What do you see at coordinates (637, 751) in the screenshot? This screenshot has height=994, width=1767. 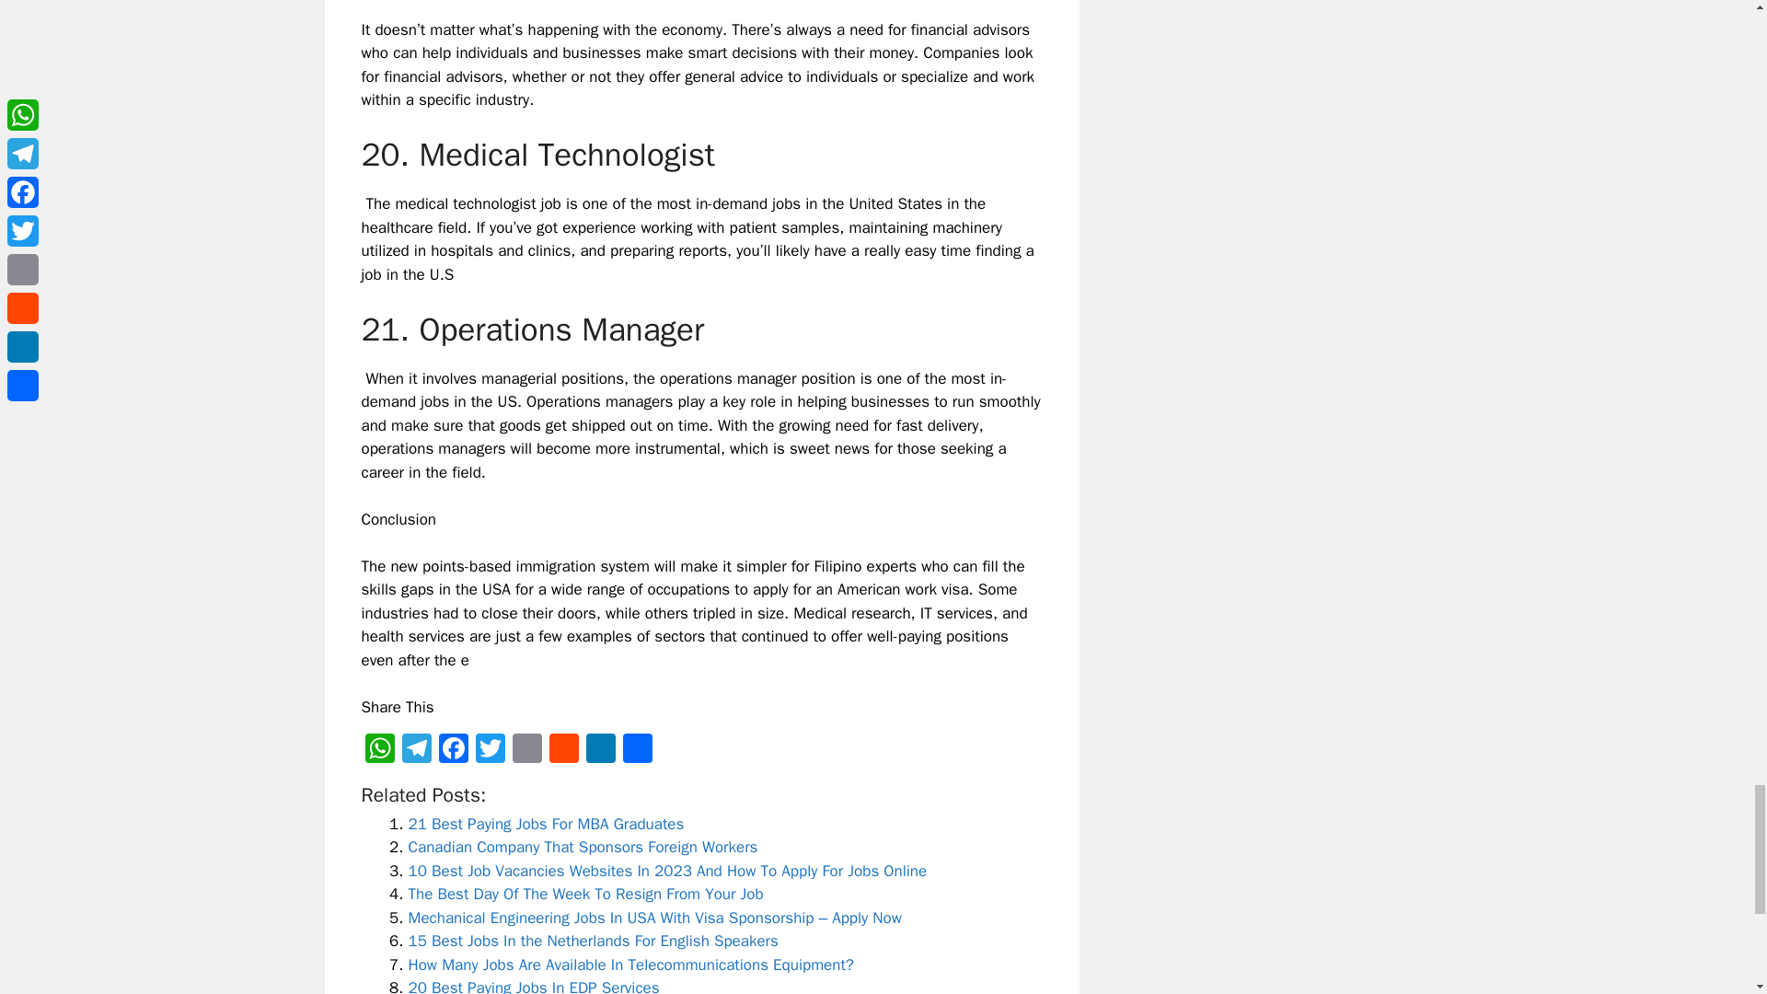 I see `Share` at bounding box center [637, 751].